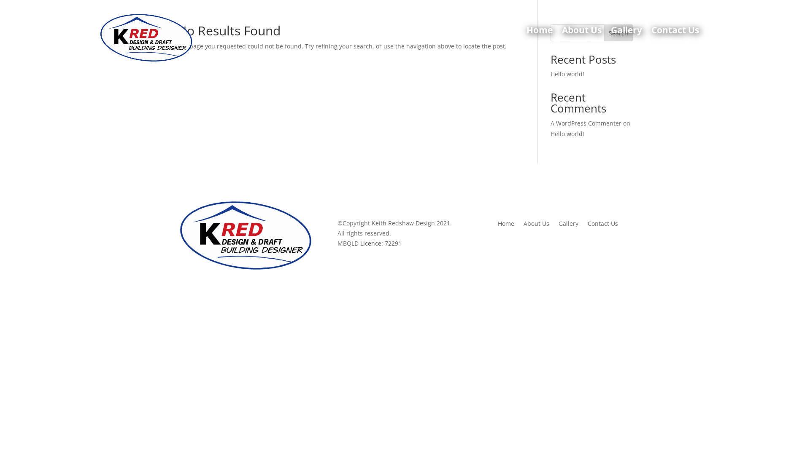 Image resolution: width=810 pixels, height=455 pixels. Describe the element at coordinates (506, 222) in the screenshot. I see `Home` at that location.